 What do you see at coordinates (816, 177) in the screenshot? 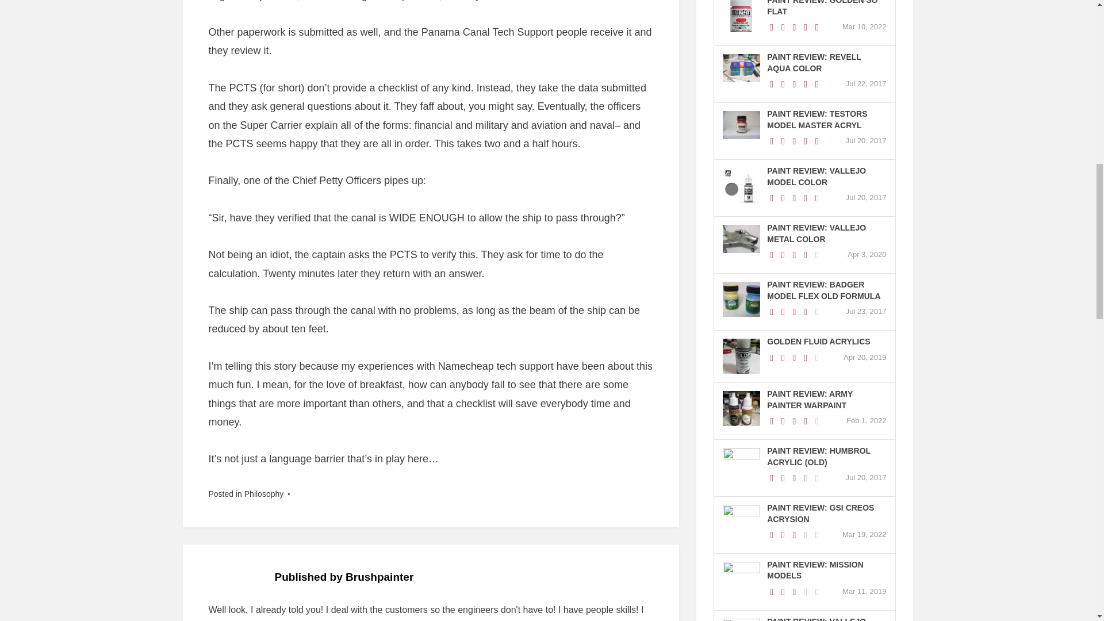
I see `Paint Review: Vallejo Model Color` at bounding box center [816, 177].